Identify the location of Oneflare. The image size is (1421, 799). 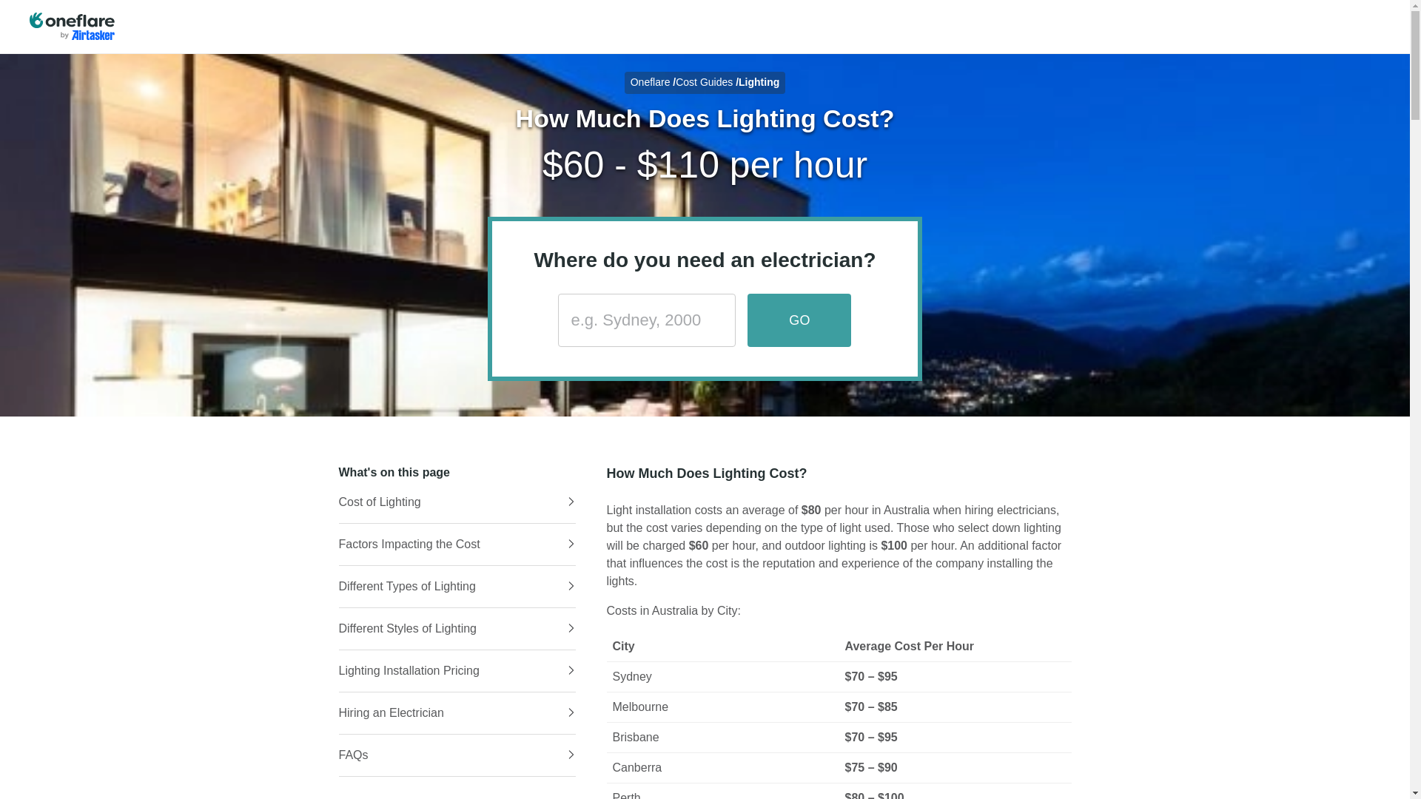
(651, 82).